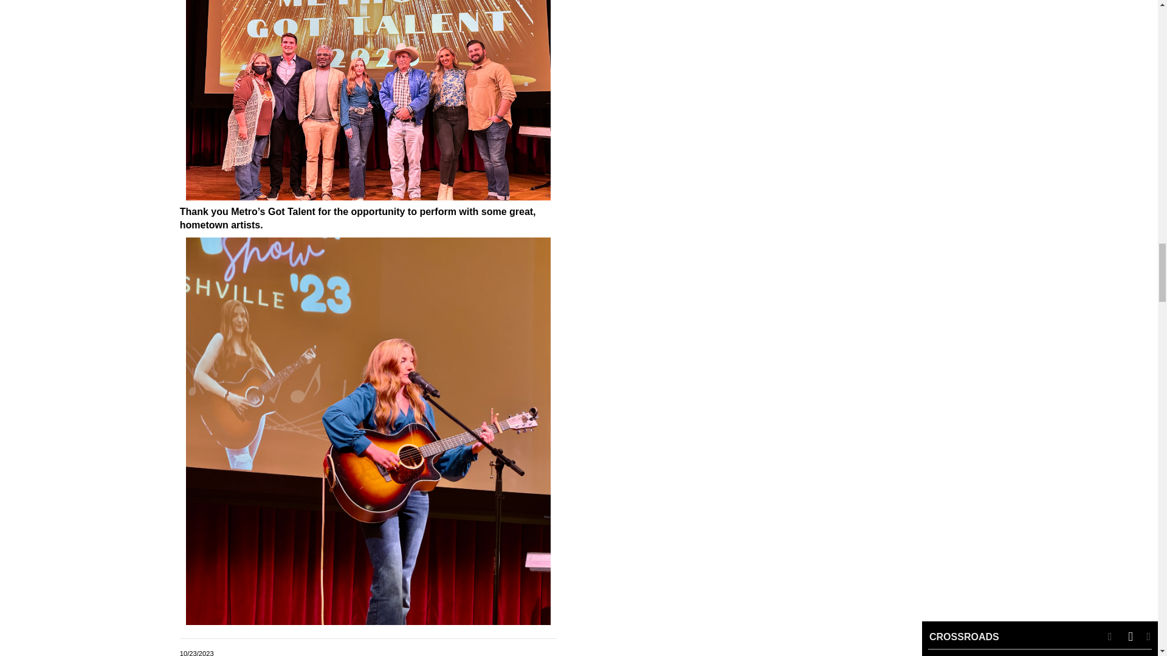 This screenshot has width=1167, height=656. Describe the element at coordinates (196, 653) in the screenshot. I see `October 23, 2023 19:52` at that location.